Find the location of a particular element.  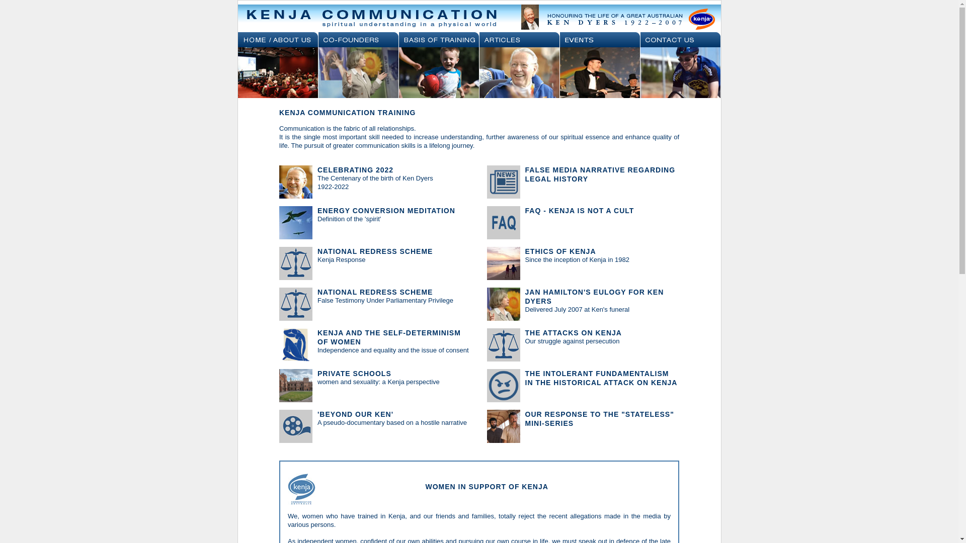

NATIONAL REDRESS SCHEME is located at coordinates (375, 292).